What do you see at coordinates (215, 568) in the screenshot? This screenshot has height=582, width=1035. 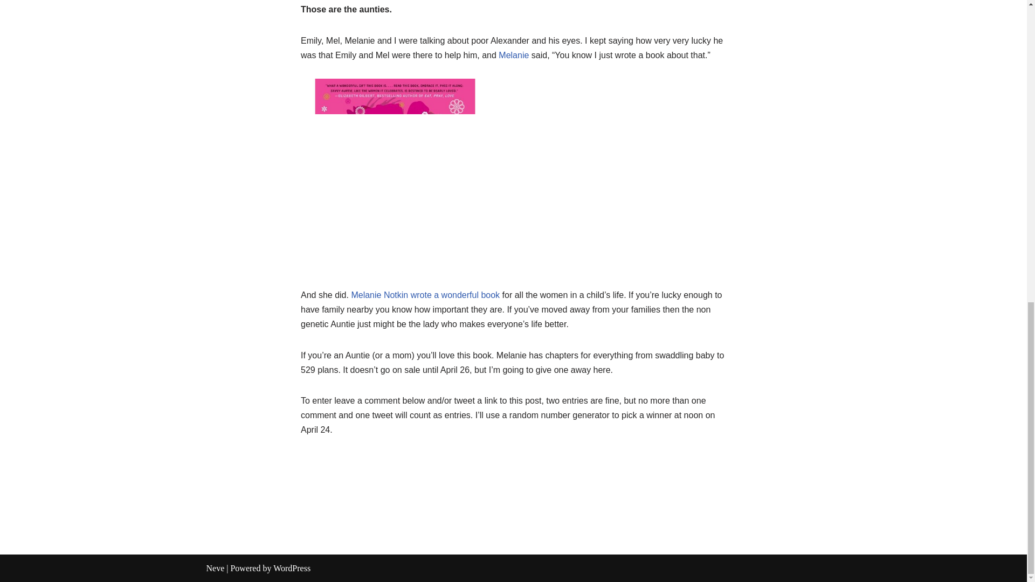 I see `Neve` at bounding box center [215, 568].